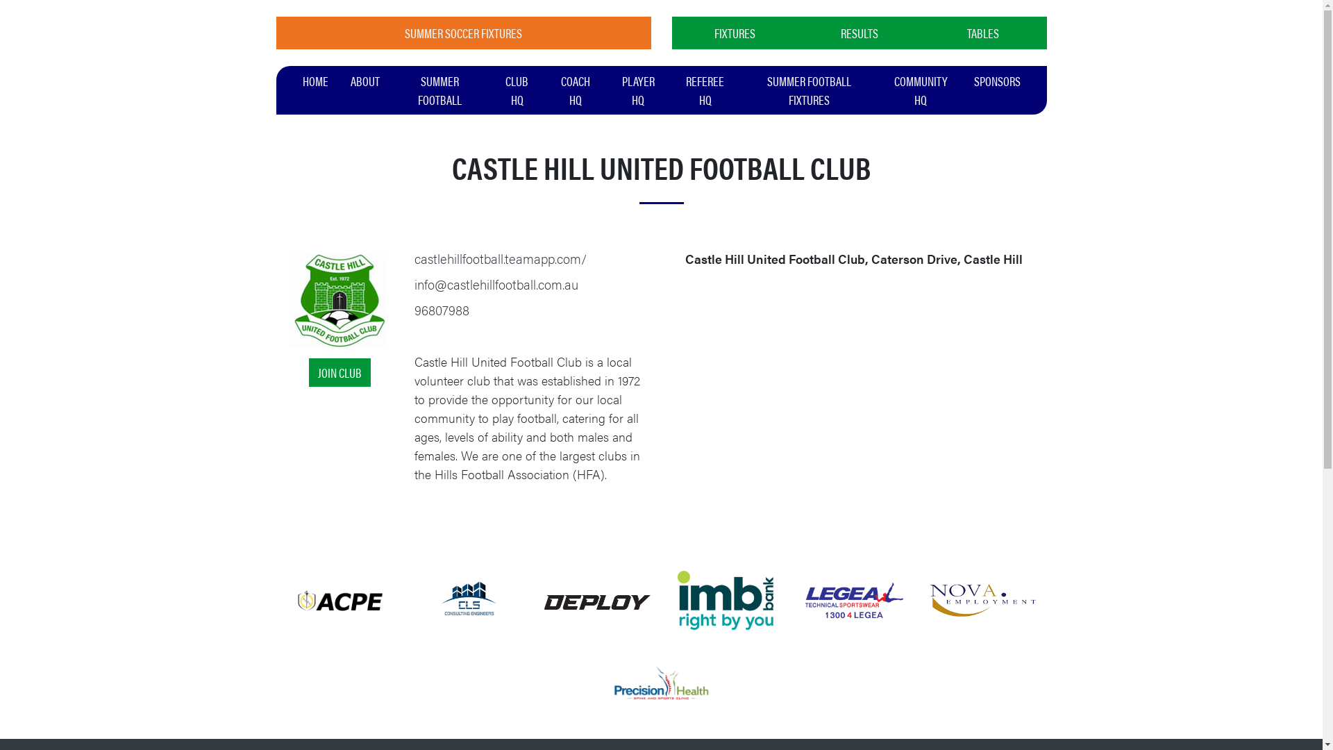  I want to click on SUMMER FOOTBALL, so click(439, 90).